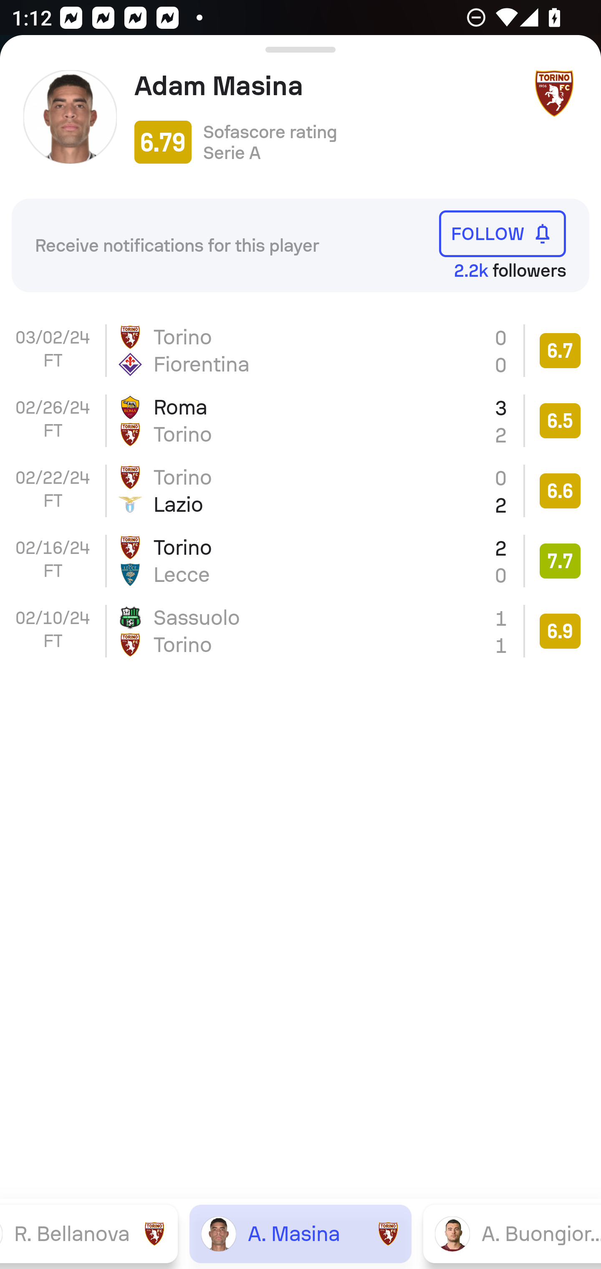  What do you see at coordinates (300, 1233) in the screenshot?
I see `A. Masina` at bounding box center [300, 1233].